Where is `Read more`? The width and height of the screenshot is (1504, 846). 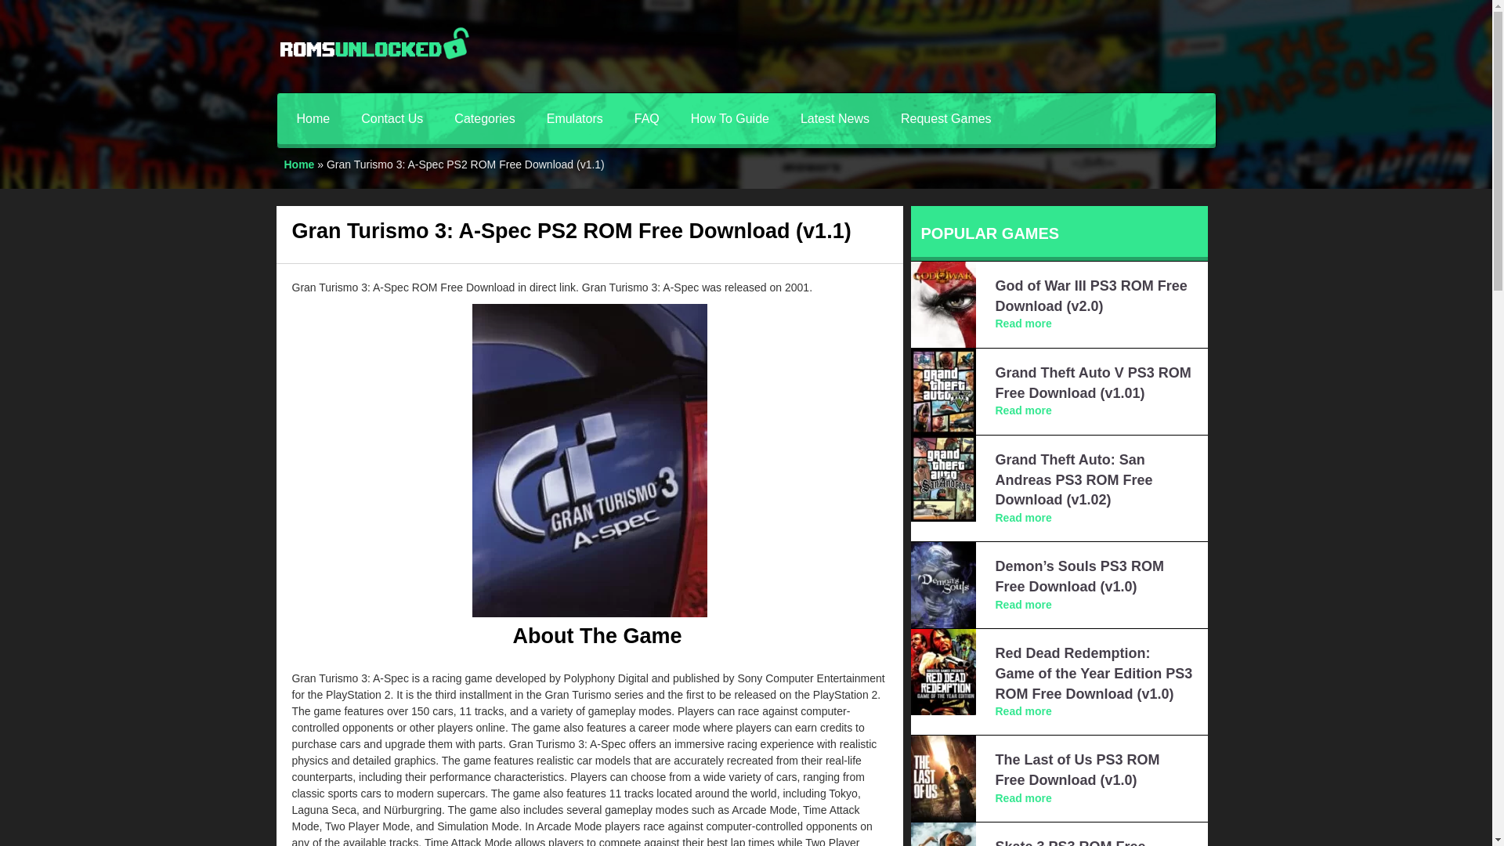 Read more is located at coordinates (1023, 797).